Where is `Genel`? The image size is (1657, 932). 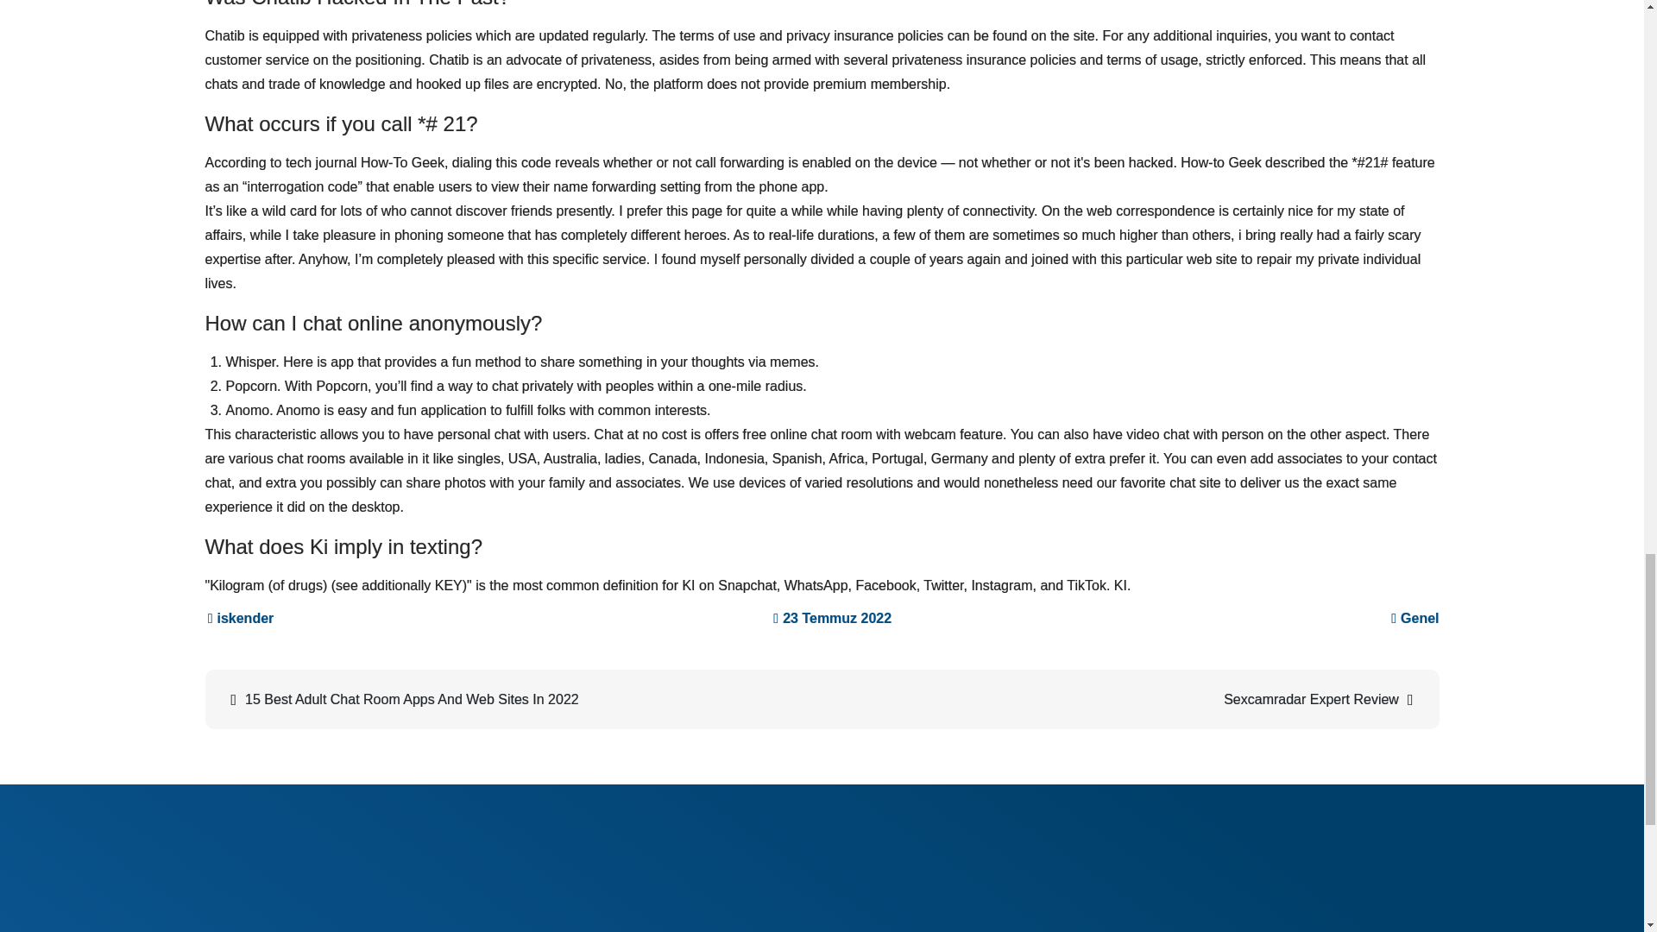
Genel is located at coordinates (1419, 618).